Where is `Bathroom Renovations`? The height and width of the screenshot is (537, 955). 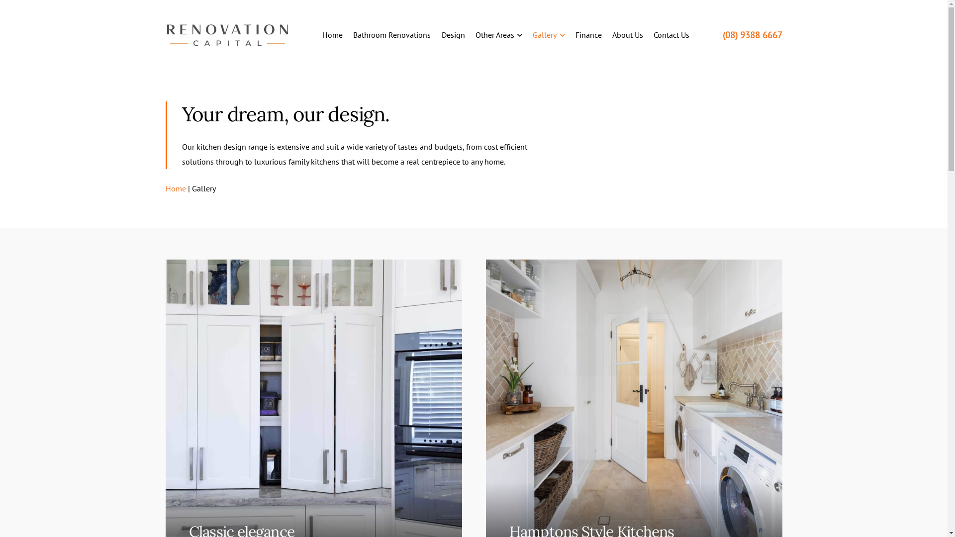
Bathroom Renovations is located at coordinates (392, 35).